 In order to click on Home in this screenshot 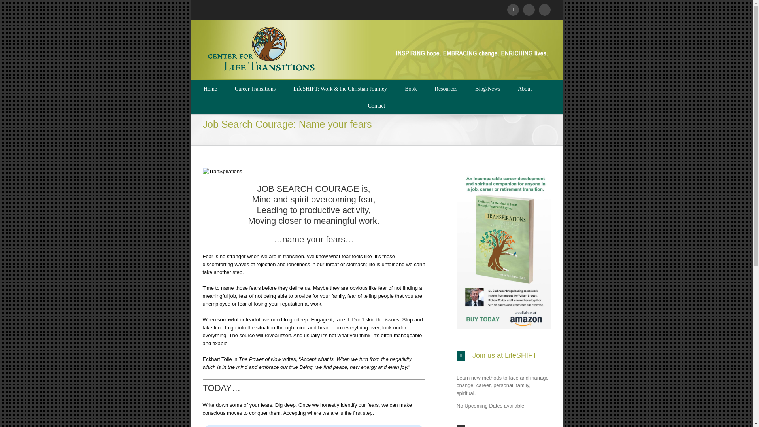, I will do `click(210, 88)`.